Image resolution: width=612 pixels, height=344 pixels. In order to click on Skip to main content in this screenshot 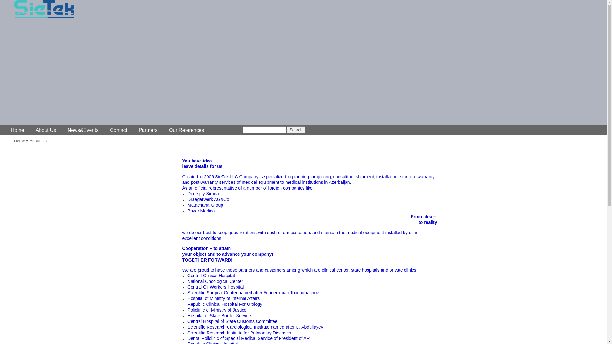, I will do `click(19, 0)`.